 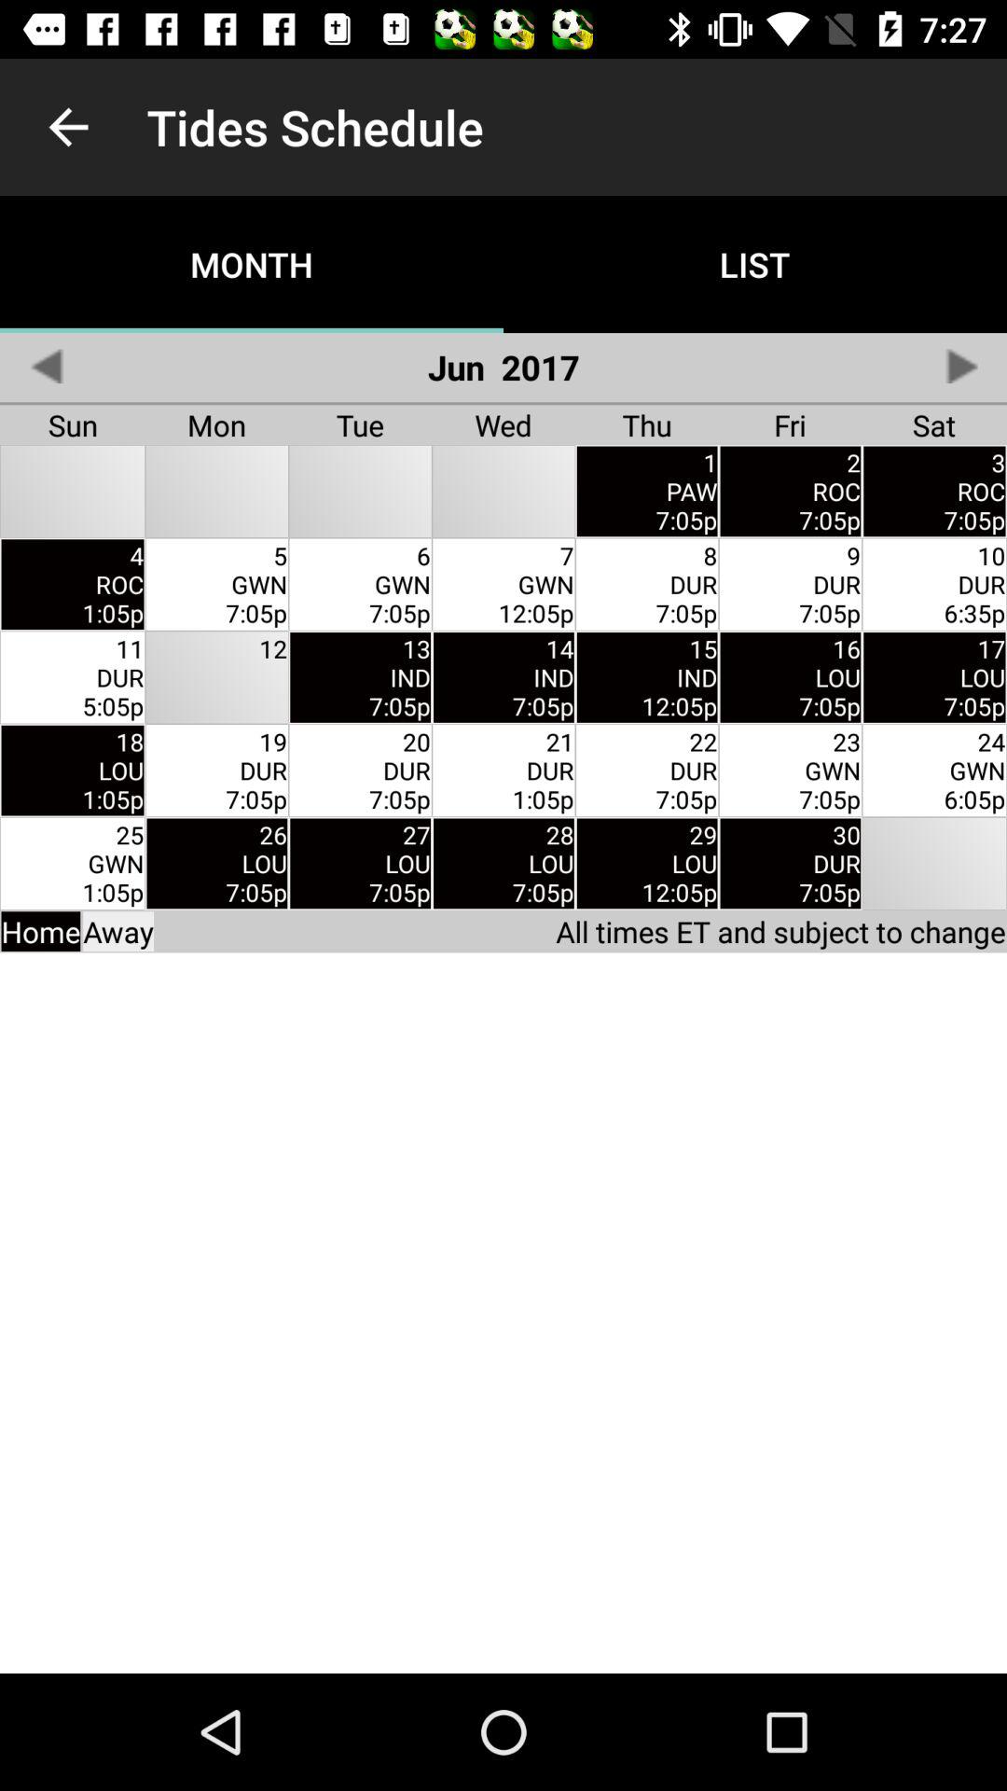 I want to click on turn on the app next to tides schedule app, so click(x=68, y=127).